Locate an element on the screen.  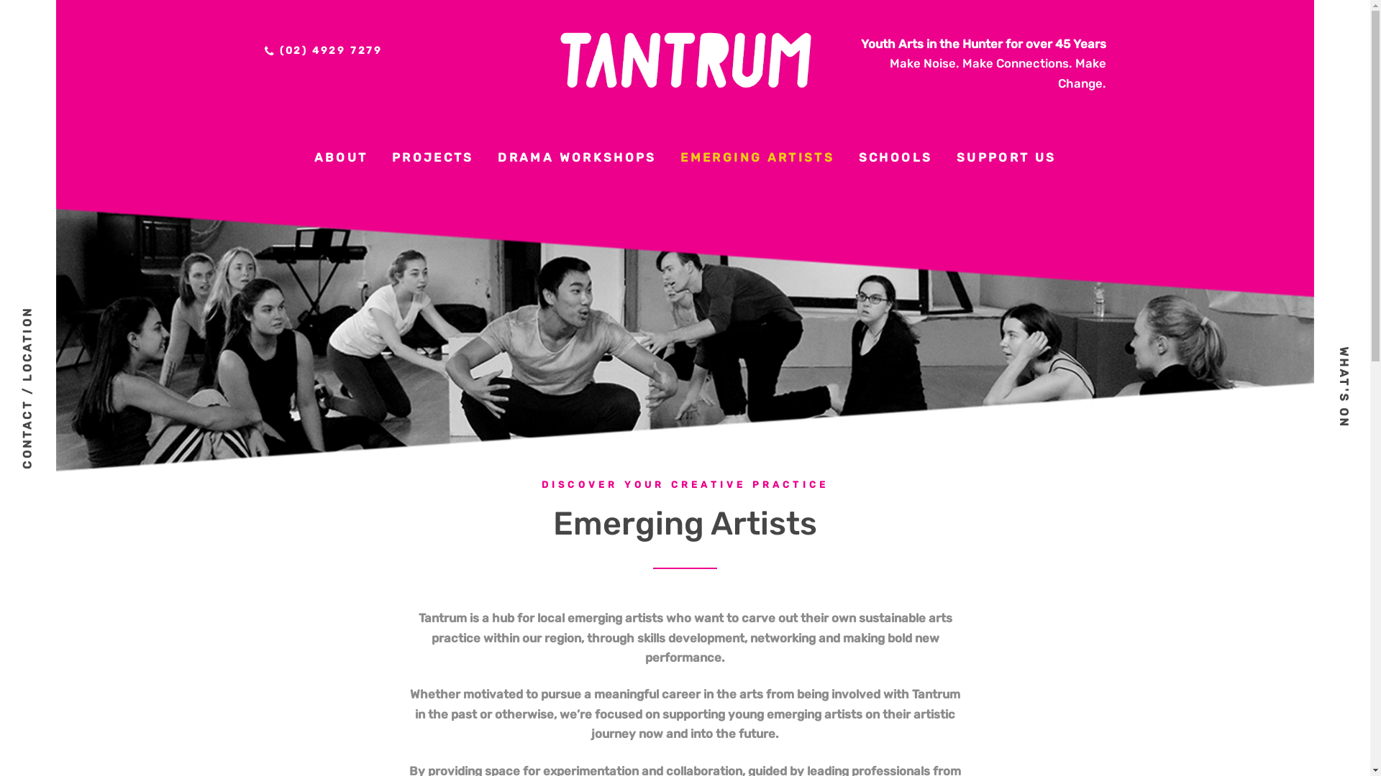
DRAMA WORKSHOPS is located at coordinates (578, 158).